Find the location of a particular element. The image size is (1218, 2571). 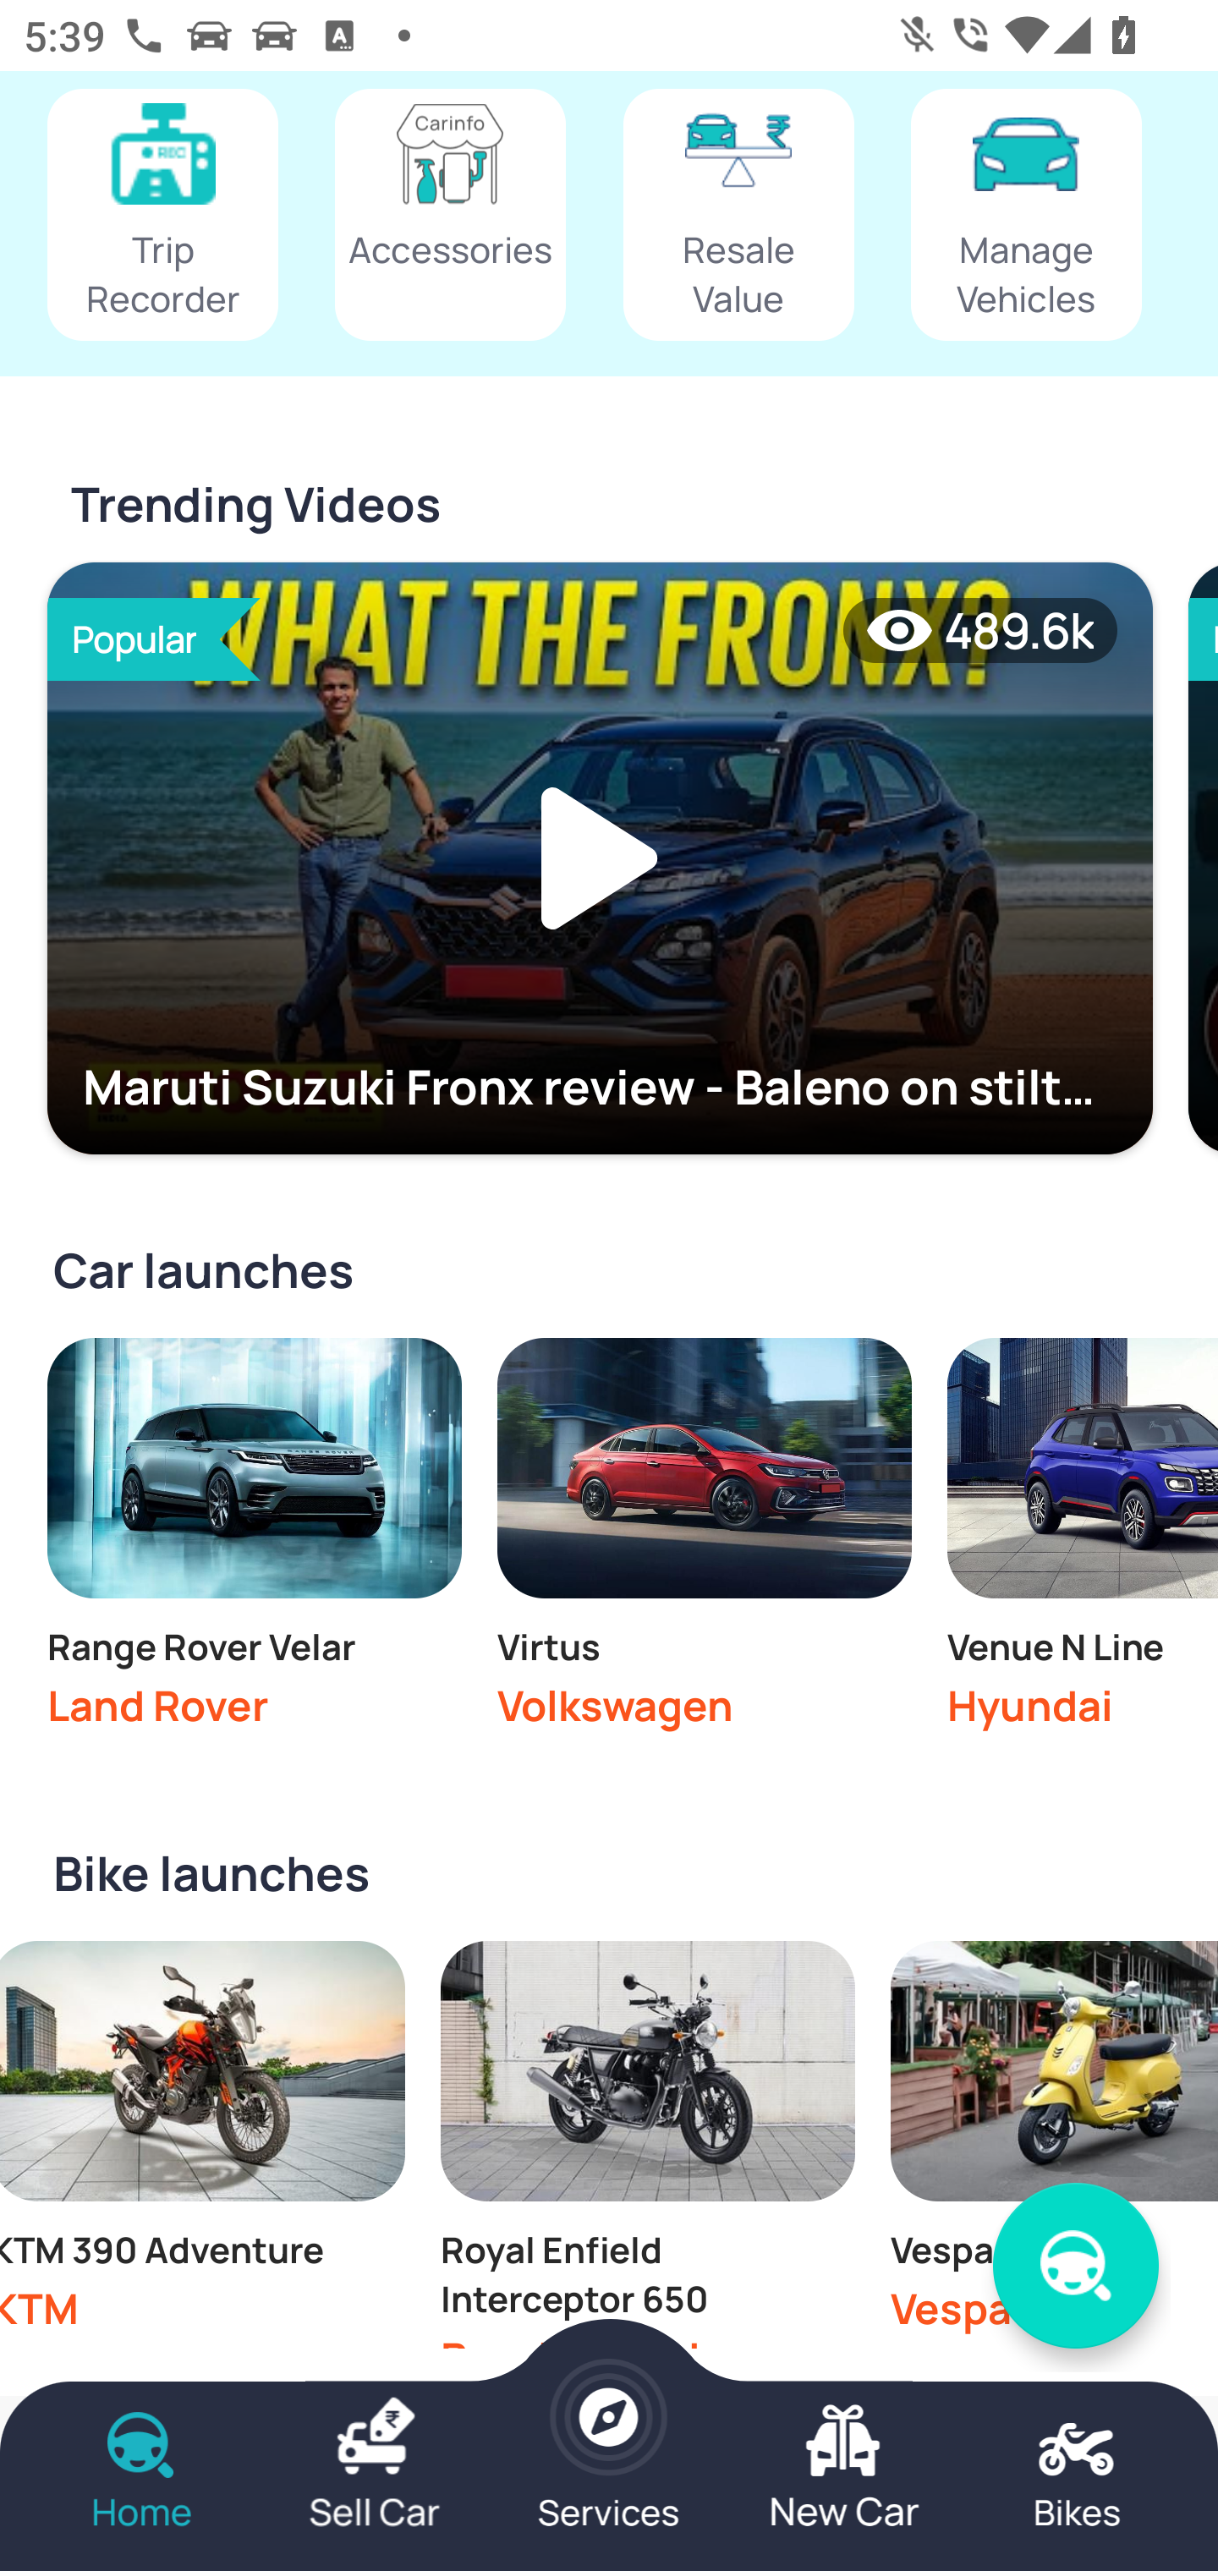

Resale
Value is located at coordinates (738, 216).